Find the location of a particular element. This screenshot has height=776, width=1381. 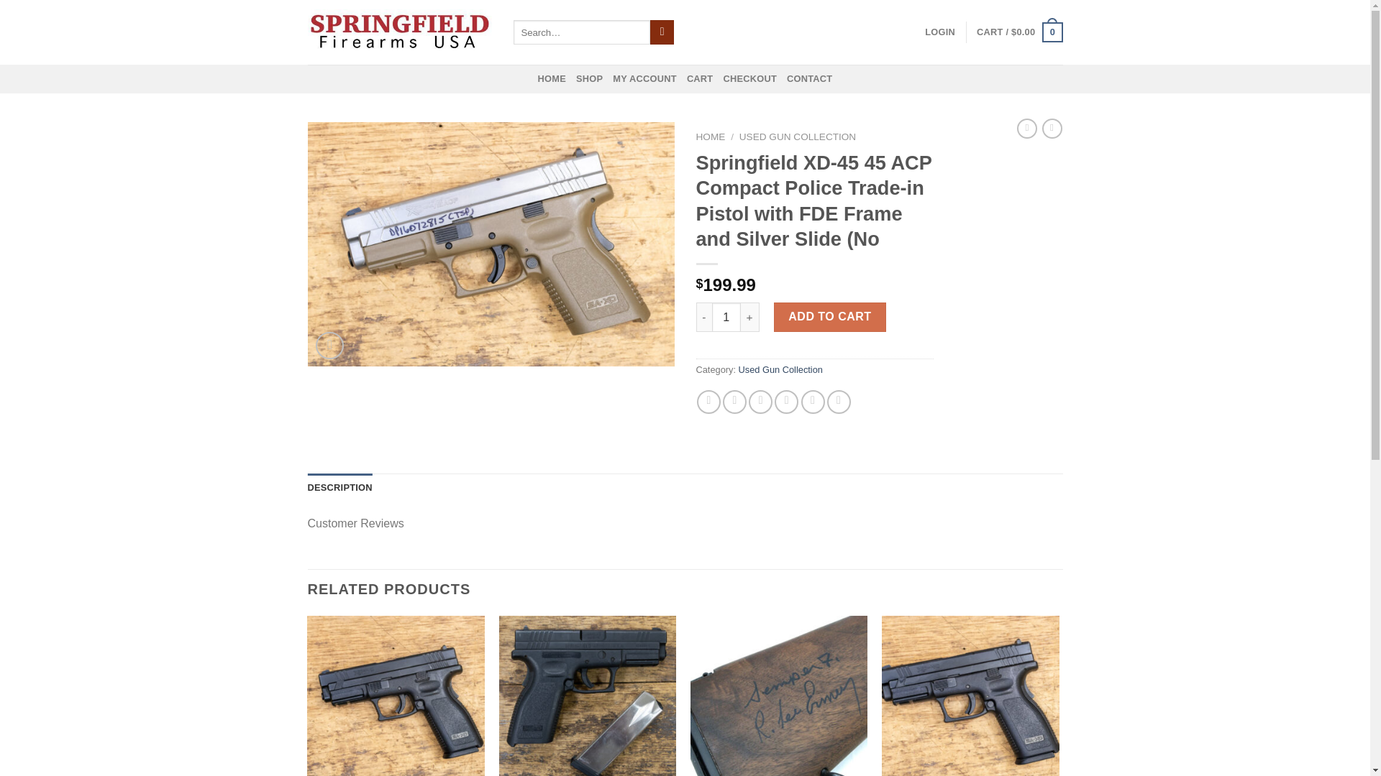

Springfield Gun Shop - Just another WordPress site is located at coordinates (400, 32).